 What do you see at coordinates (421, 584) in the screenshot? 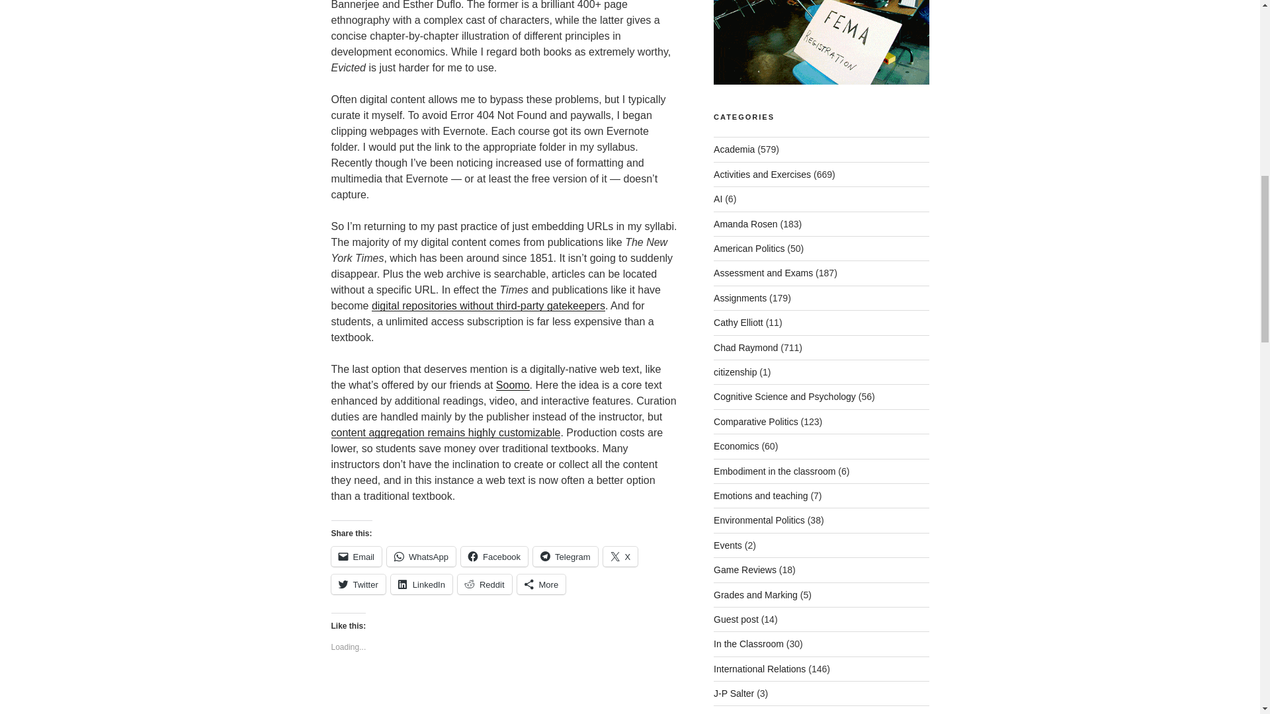
I see `LinkedIn` at bounding box center [421, 584].